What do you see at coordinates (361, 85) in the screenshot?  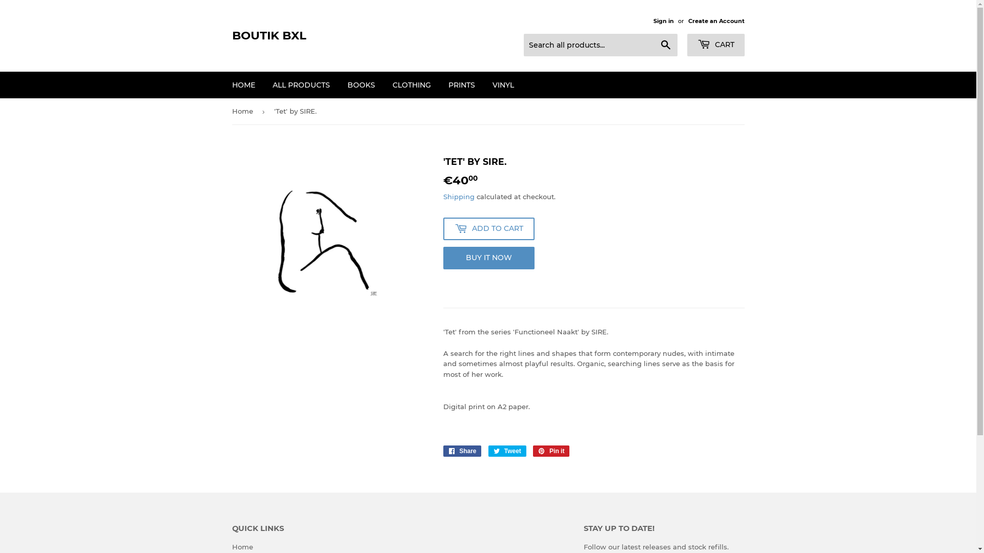 I see `BOOKS` at bounding box center [361, 85].